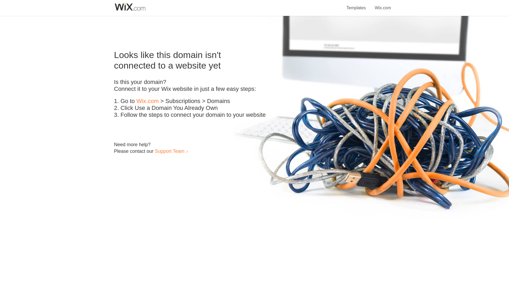  Describe the element at coordinates (356, 5) in the screenshot. I see `Templates` at that location.